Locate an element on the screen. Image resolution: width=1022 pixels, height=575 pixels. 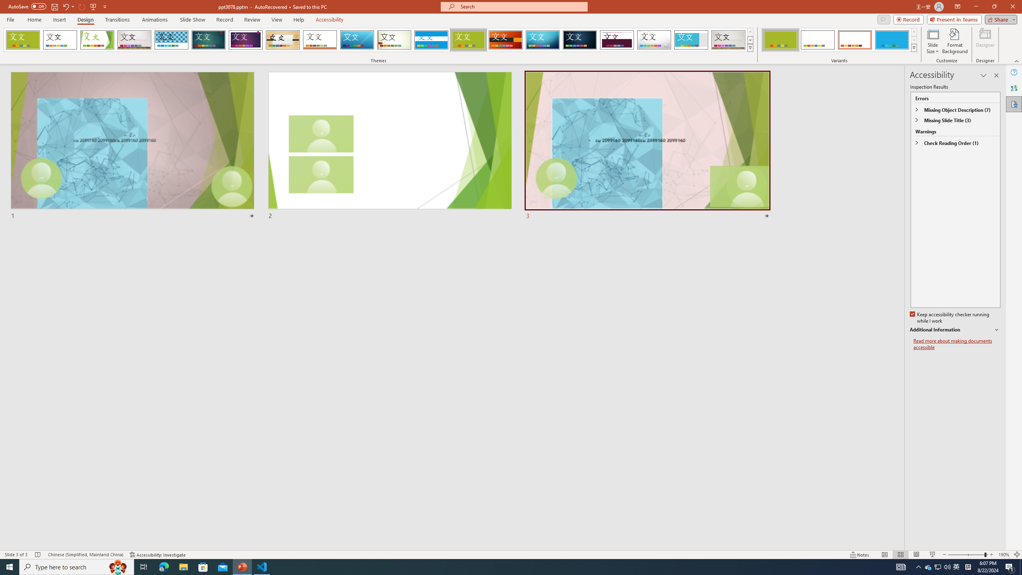
Office Theme is located at coordinates (60, 40).